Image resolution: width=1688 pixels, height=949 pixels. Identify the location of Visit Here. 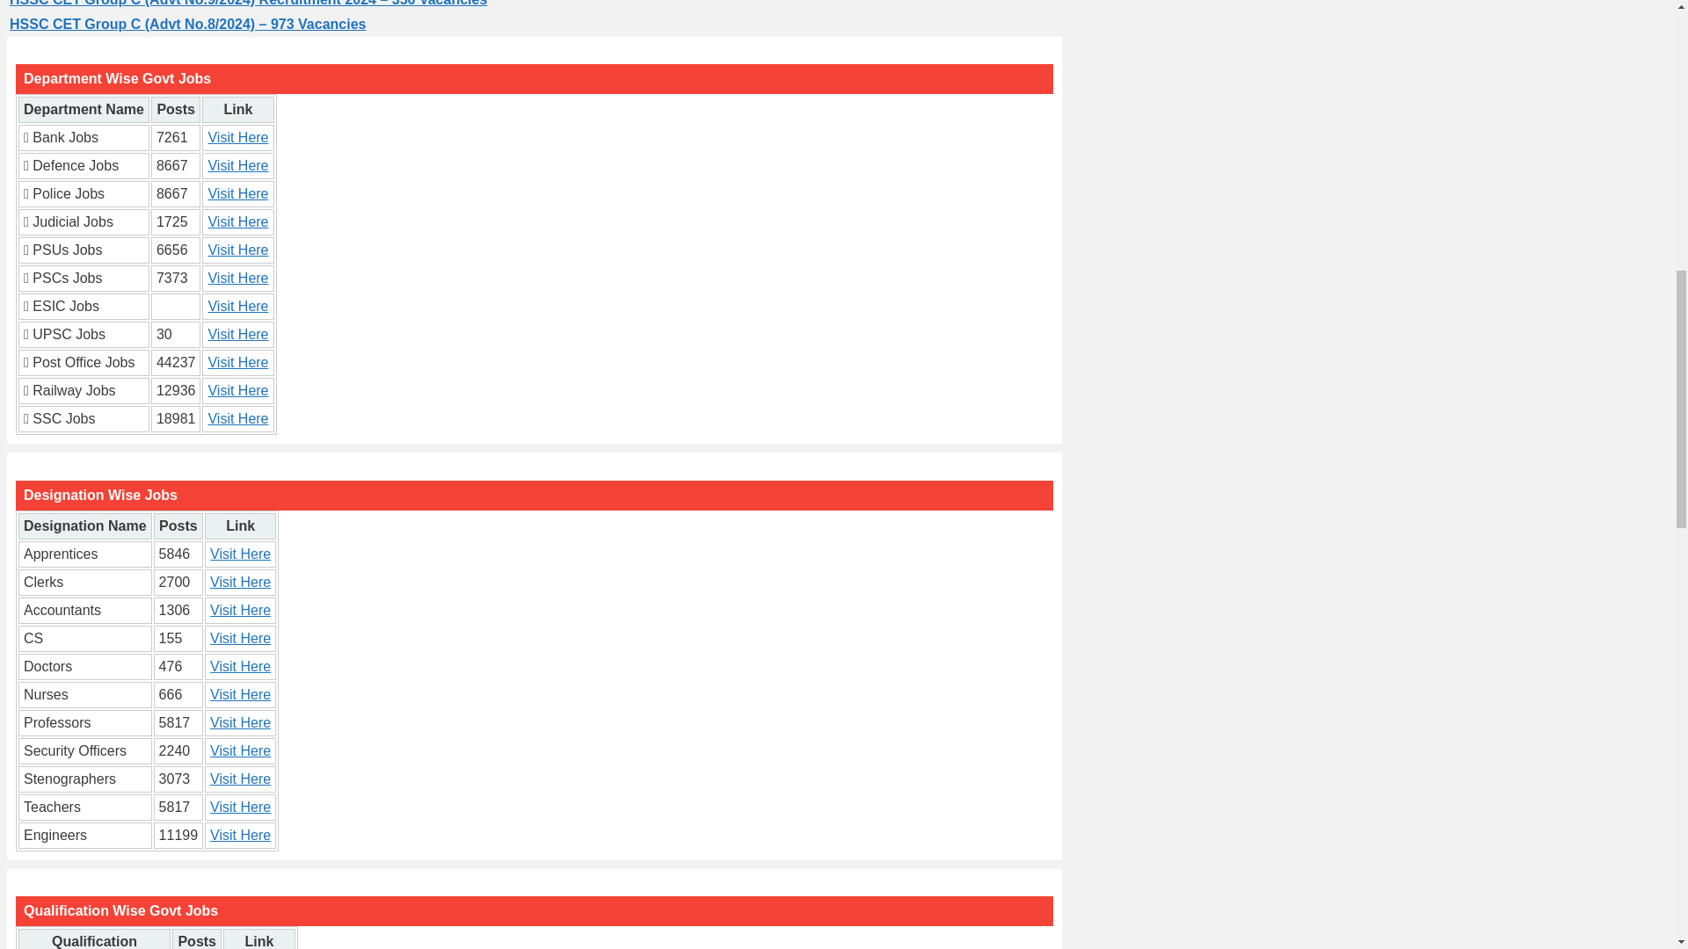
(237, 278).